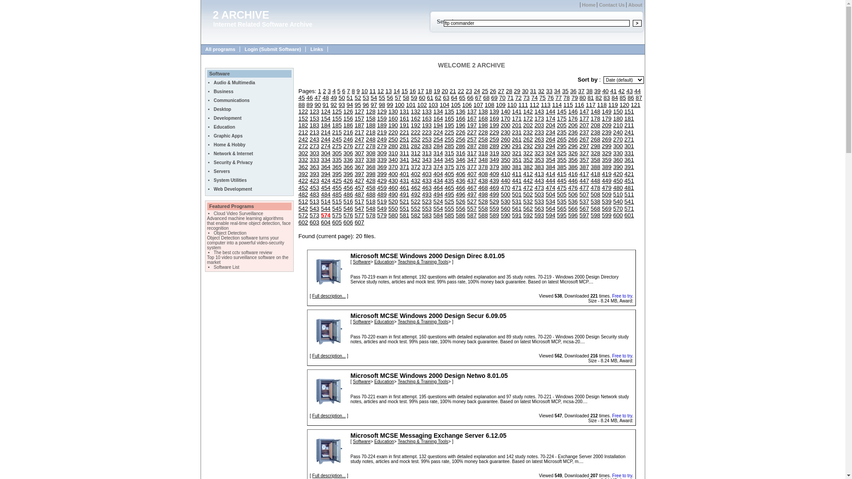 This screenshot has height=479, width=852. I want to click on 191, so click(404, 125).